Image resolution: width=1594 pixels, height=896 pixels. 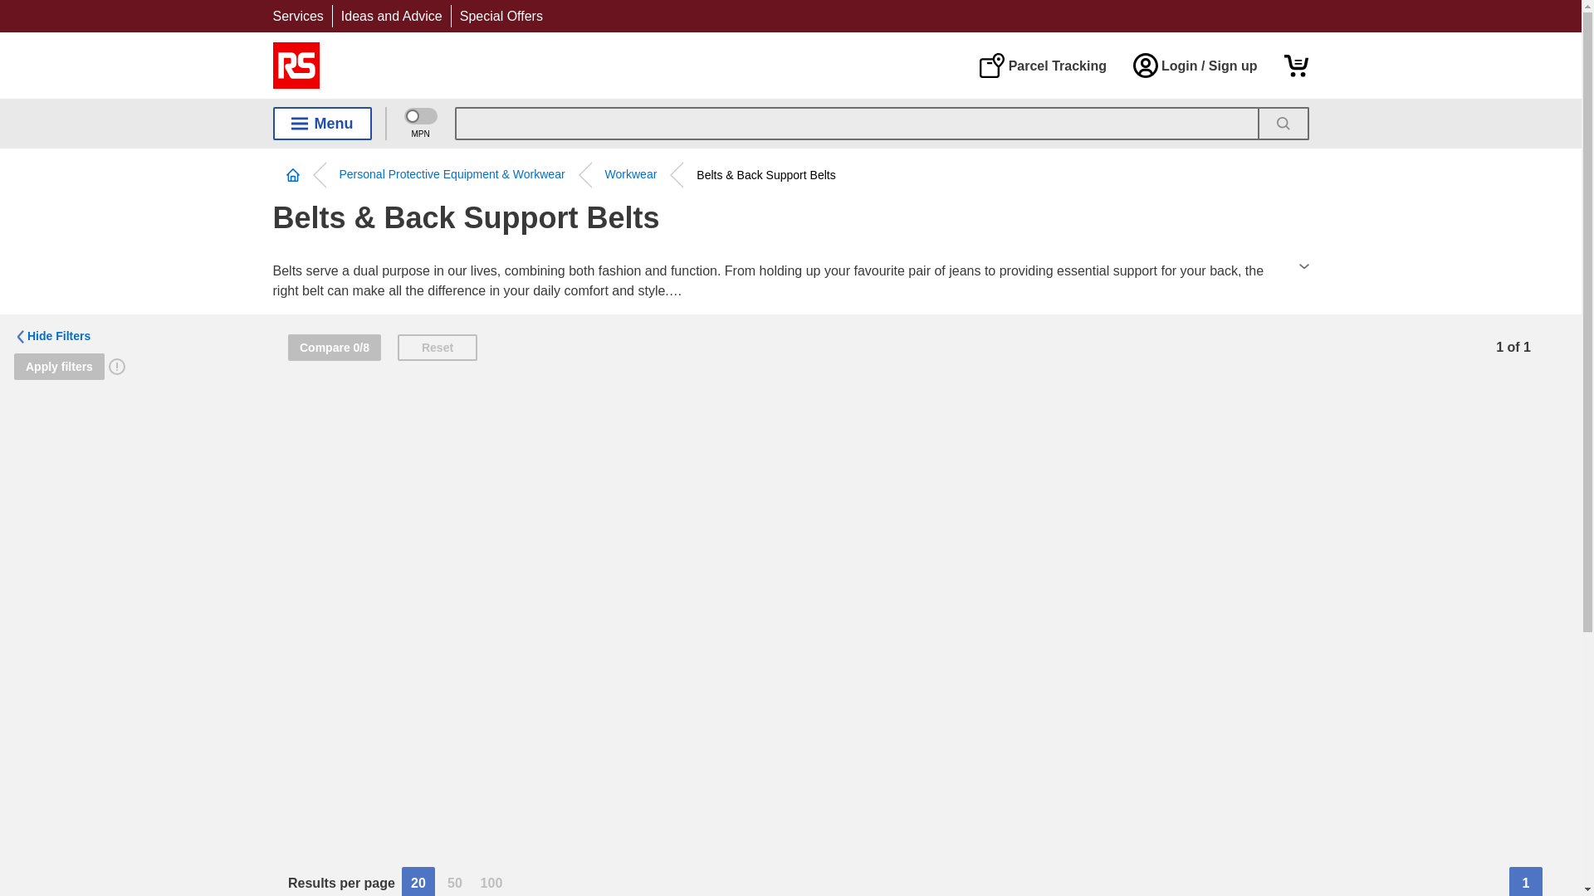 I want to click on Parcel Tracking, so click(x=1042, y=65).